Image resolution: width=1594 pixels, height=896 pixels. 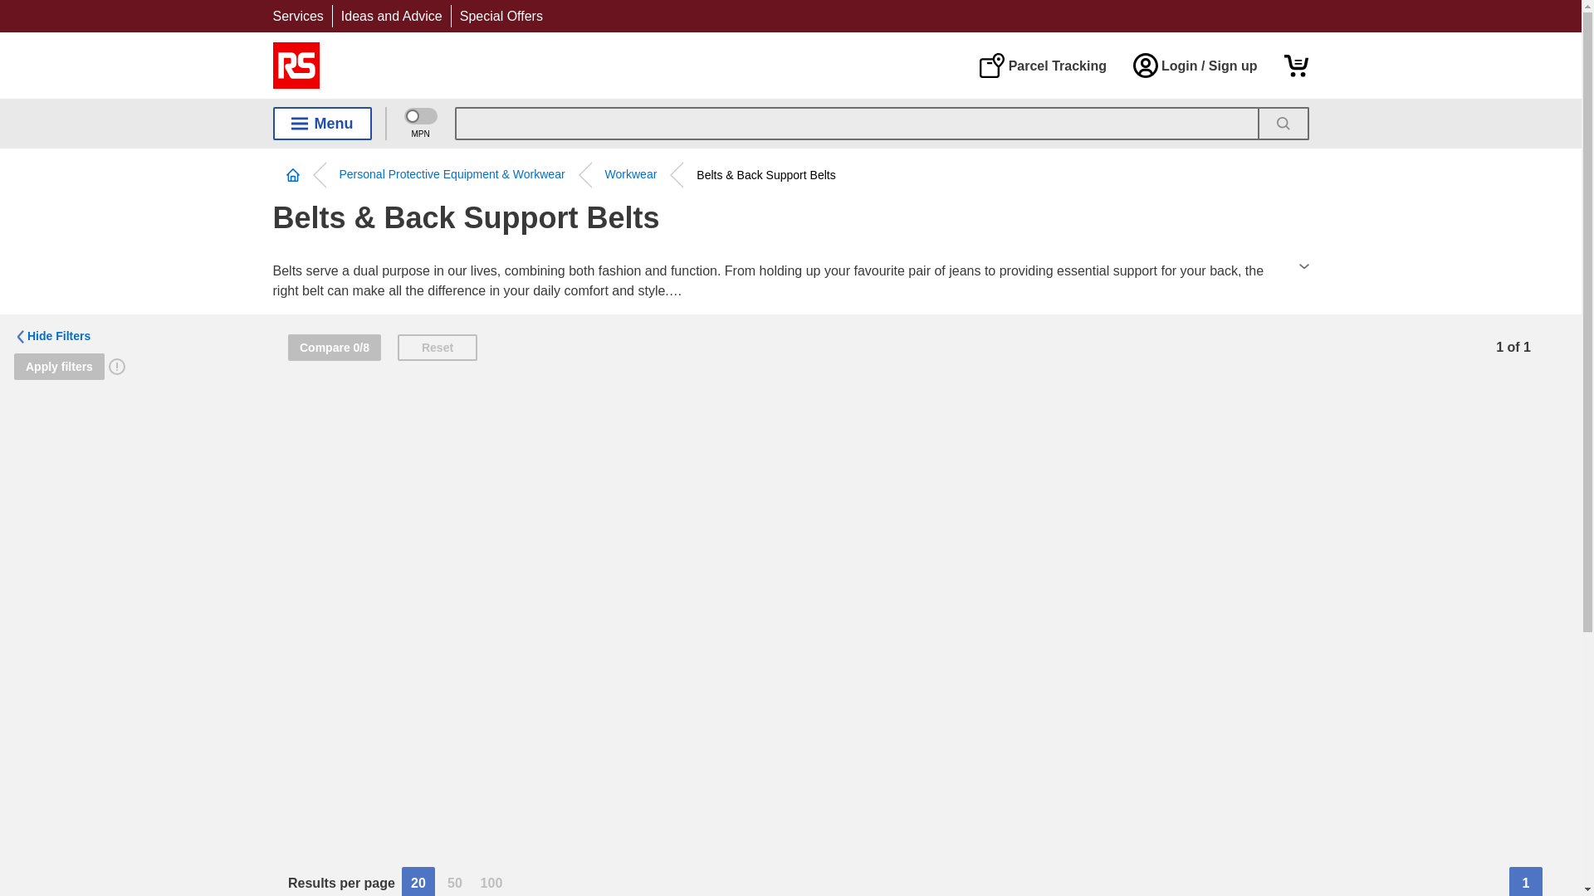 I want to click on Parcel Tracking, so click(x=1042, y=65).